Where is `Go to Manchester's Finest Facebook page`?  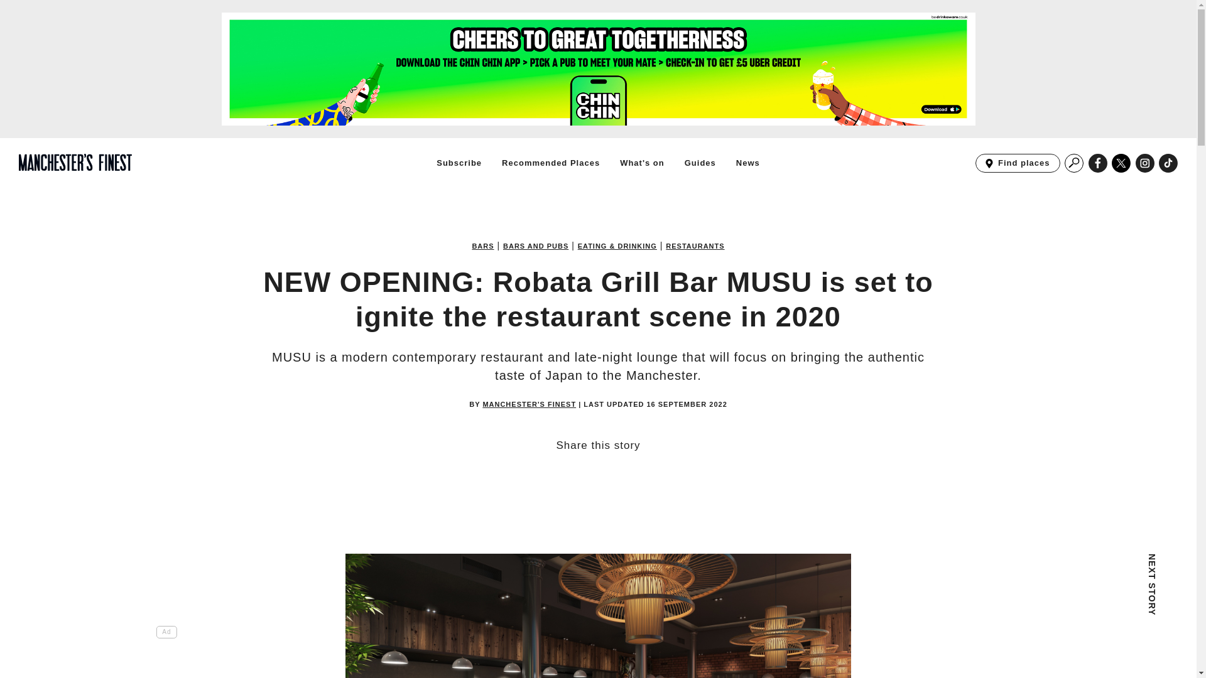
Go to Manchester's Finest Facebook page is located at coordinates (1121, 163).